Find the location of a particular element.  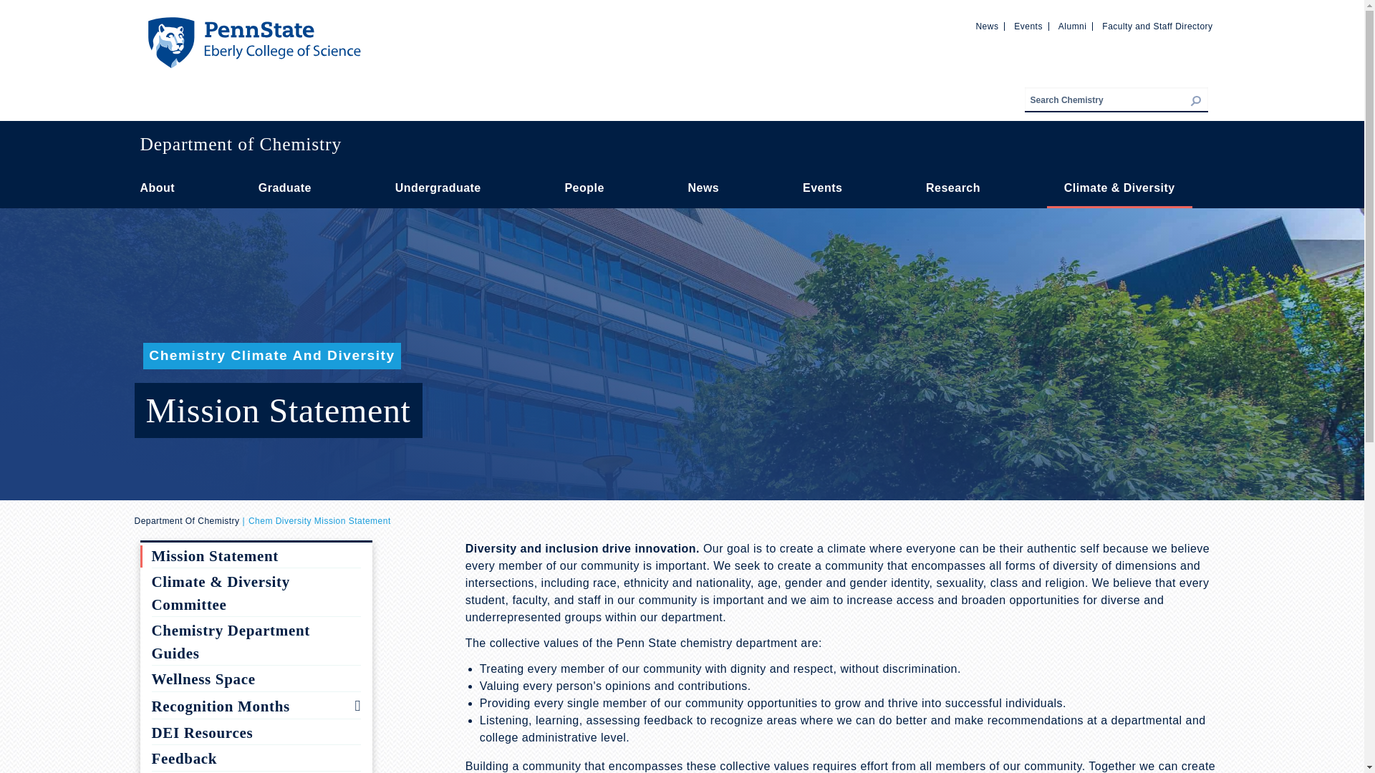

Alumni is located at coordinates (1073, 26).